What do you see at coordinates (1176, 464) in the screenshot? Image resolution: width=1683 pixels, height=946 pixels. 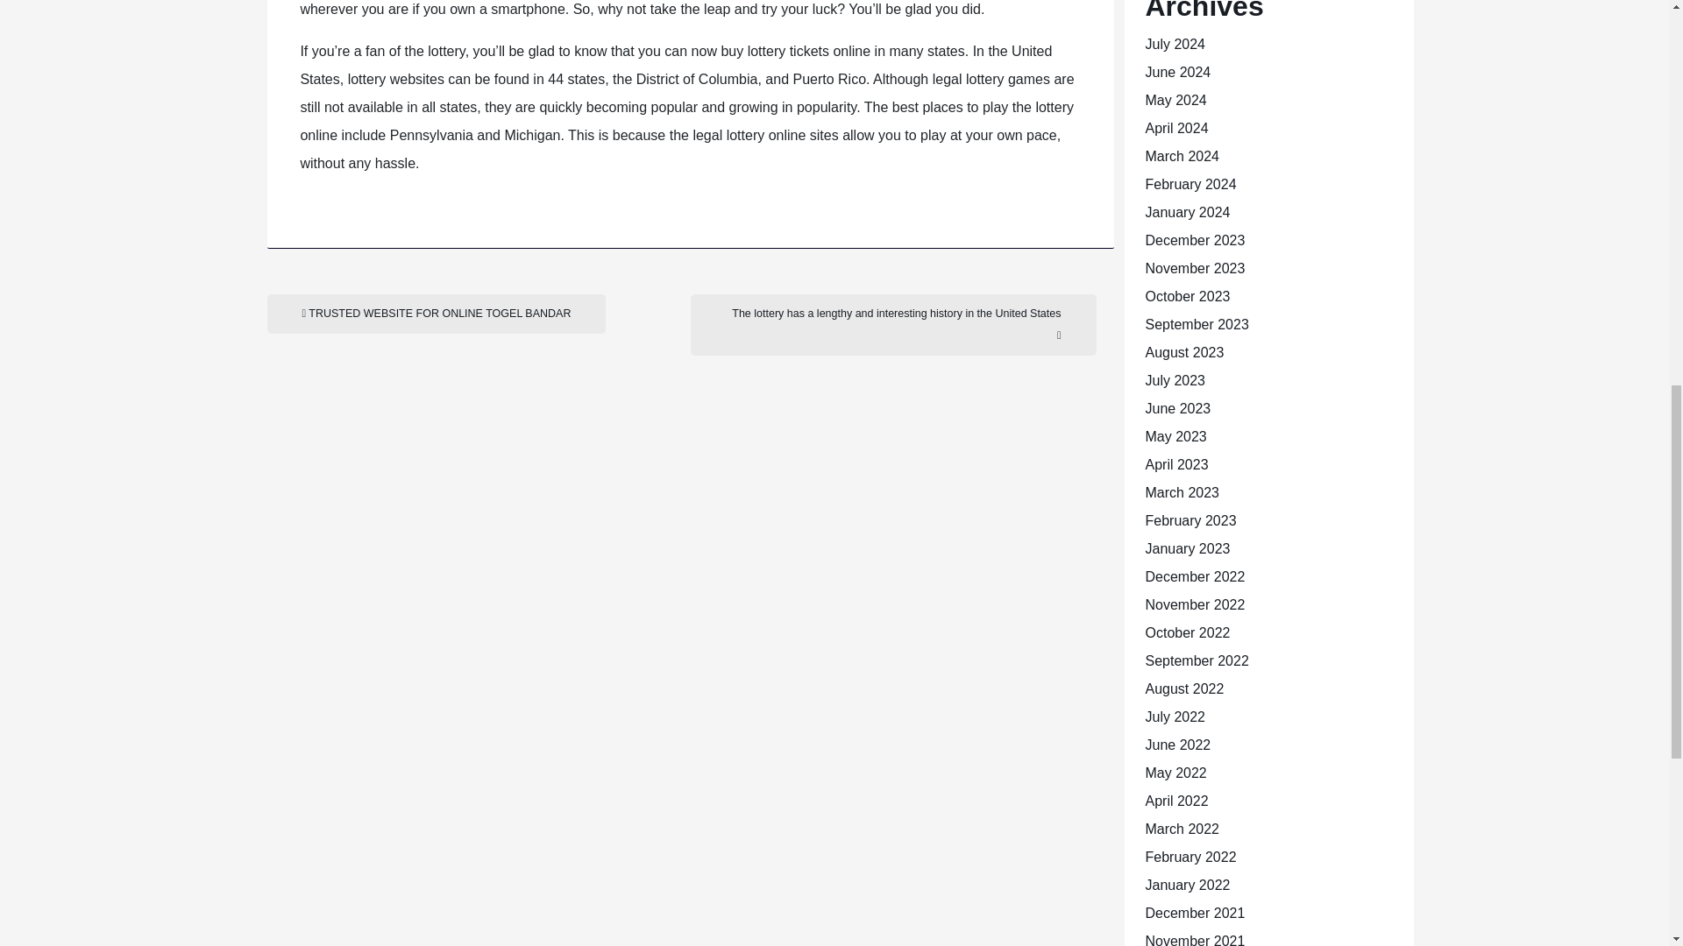 I see `April 2023` at bounding box center [1176, 464].